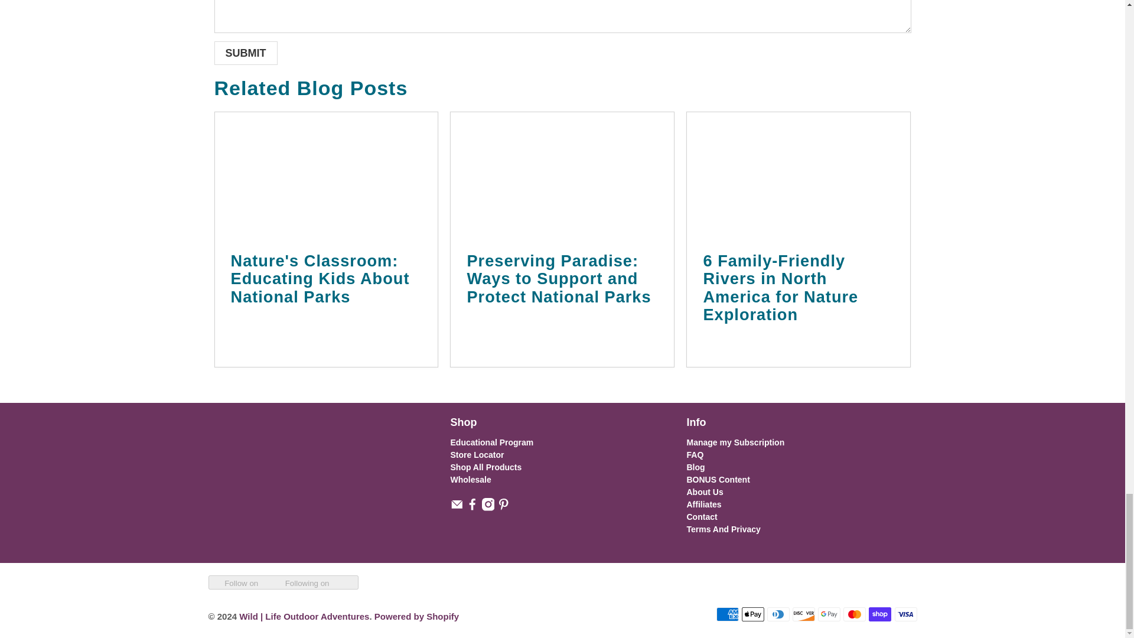 The image size is (1134, 638). Describe the element at coordinates (245, 53) in the screenshot. I see `Submit` at that location.